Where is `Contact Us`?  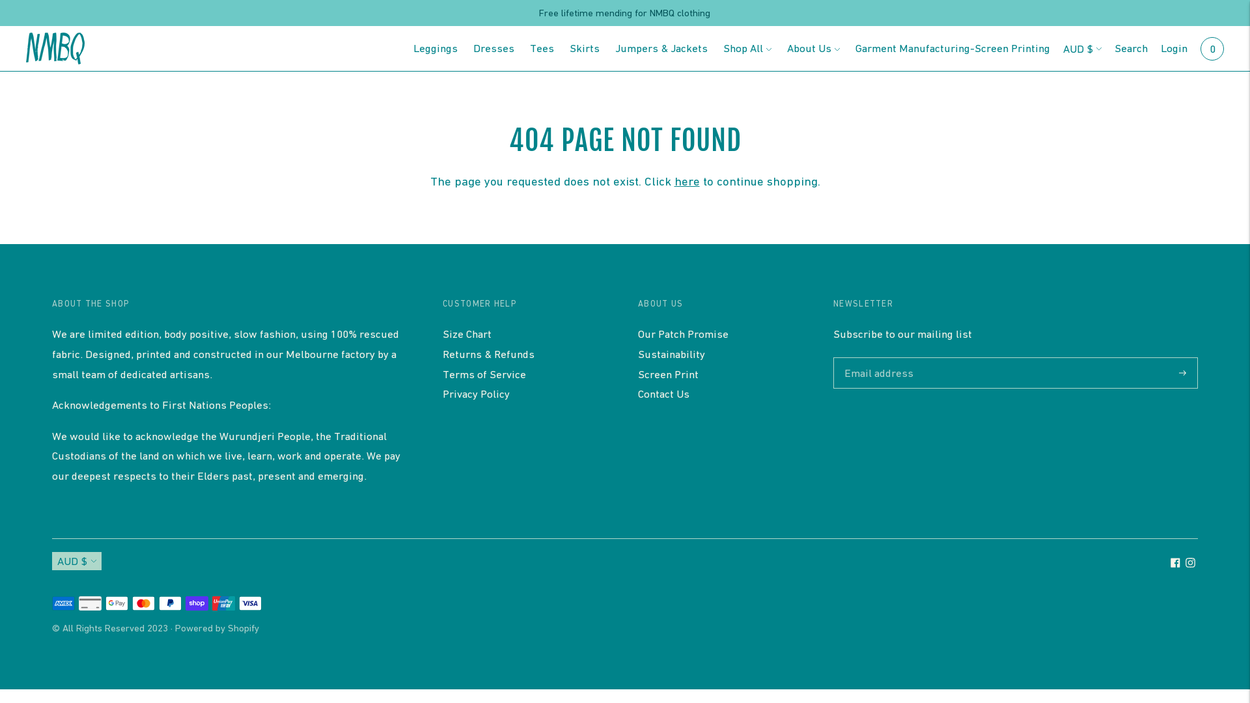 Contact Us is located at coordinates (663, 394).